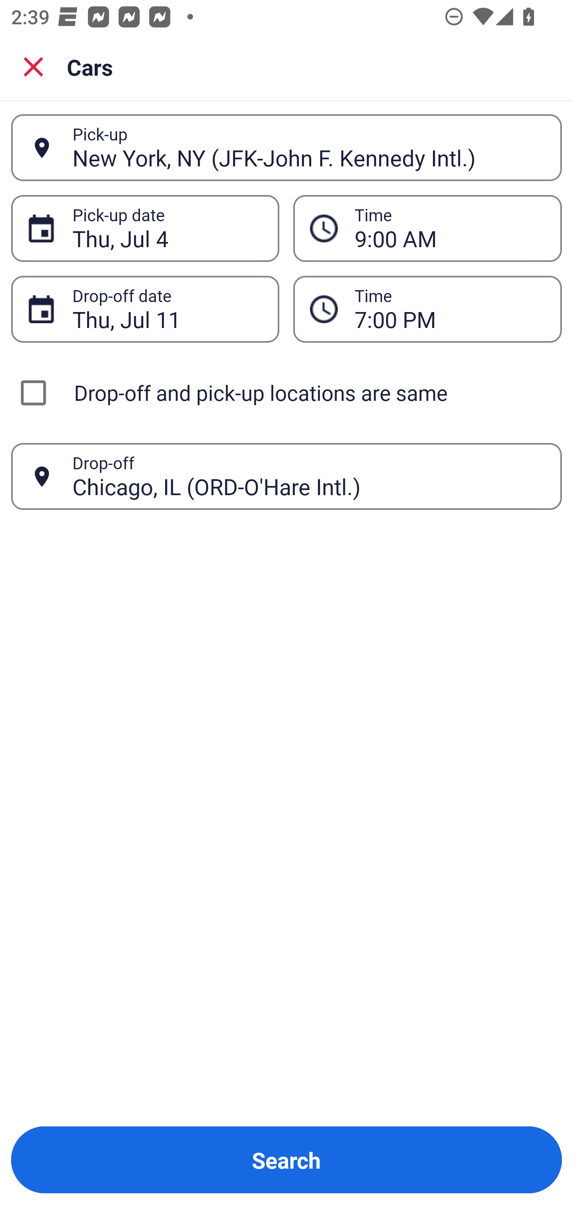 The width and height of the screenshot is (573, 1210). I want to click on Chicago, IL (ORD-O'Hare Intl.), so click(308, 476).